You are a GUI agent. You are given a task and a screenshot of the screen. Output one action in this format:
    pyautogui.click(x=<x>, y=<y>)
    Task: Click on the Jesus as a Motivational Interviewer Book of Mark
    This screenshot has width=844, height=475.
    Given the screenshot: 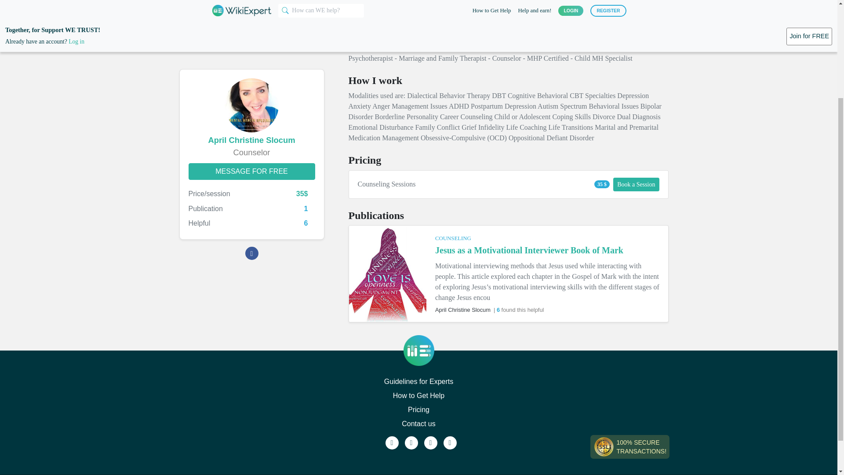 What is the action you would take?
    pyautogui.click(x=529, y=250)
    